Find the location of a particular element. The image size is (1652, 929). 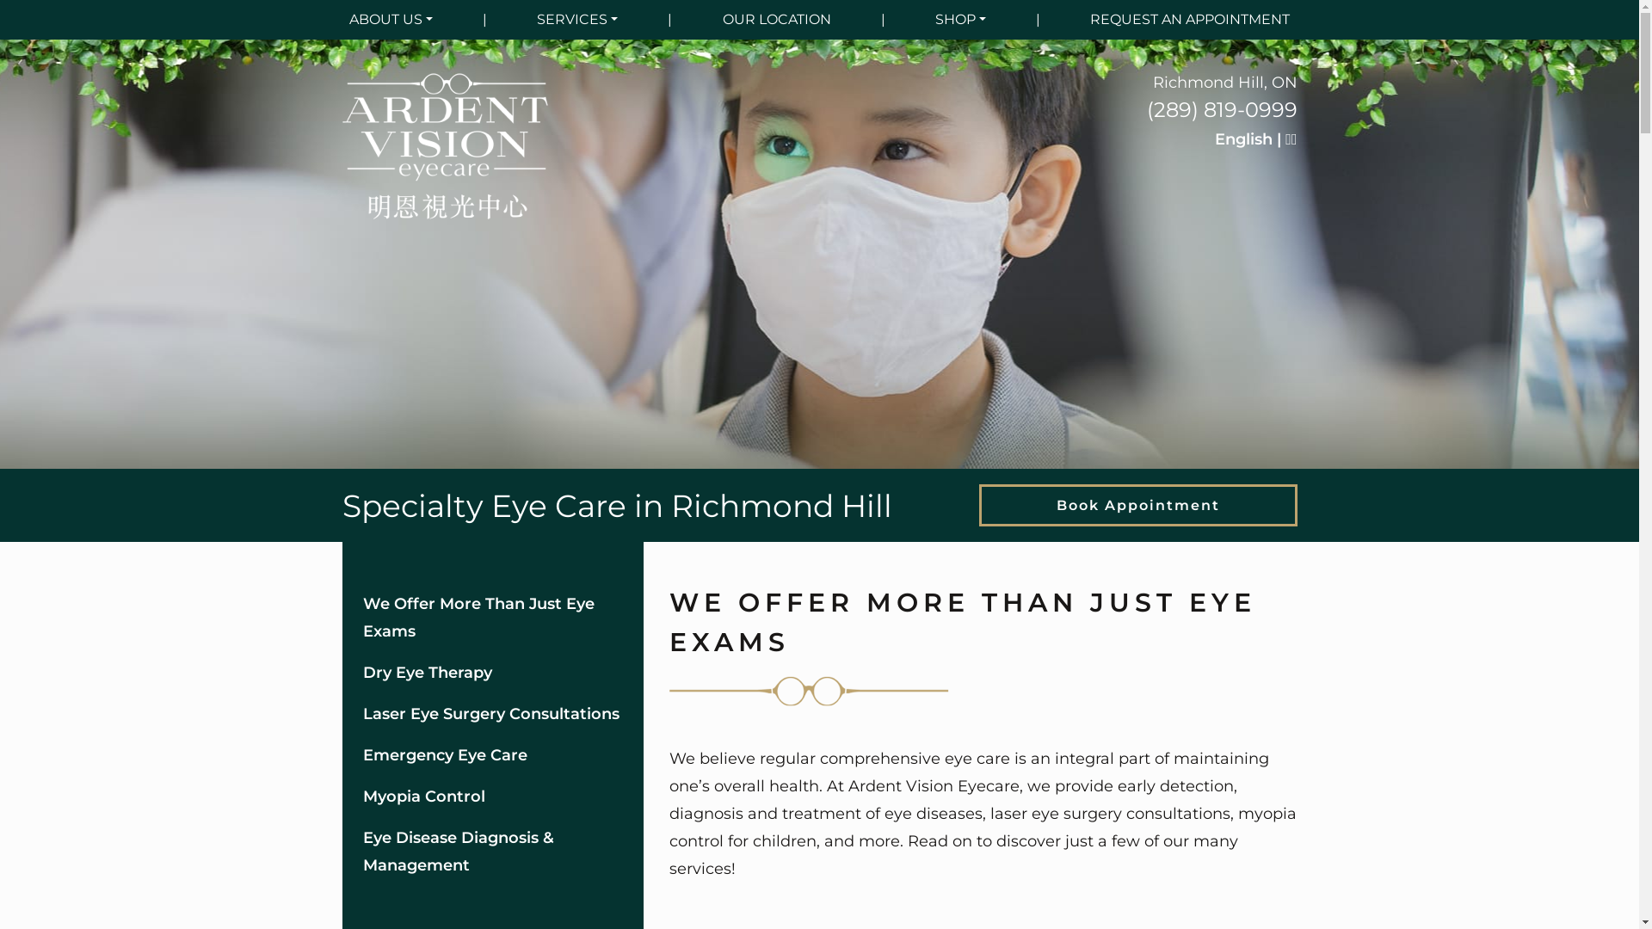

REQUEST AN APPOINTMENT is located at coordinates (1190, 20).